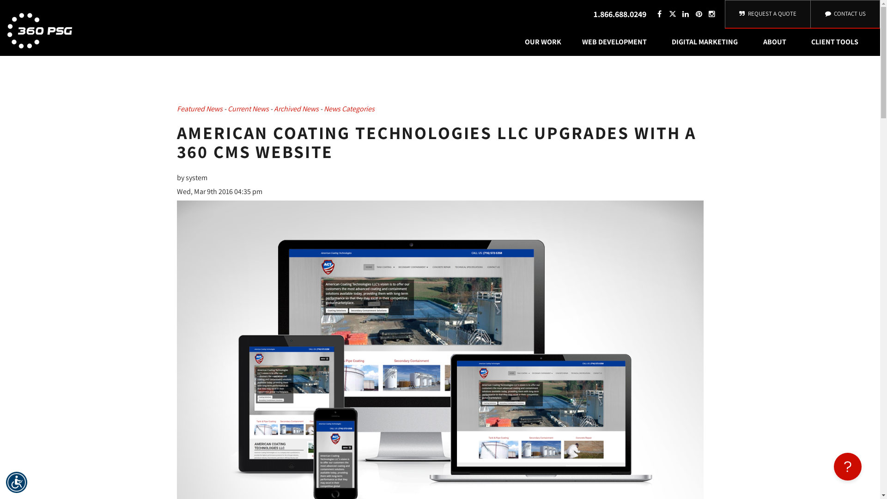 The height and width of the screenshot is (499, 887). Describe the element at coordinates (200, 109) in the screenshot. I see `Featured News` at that location.